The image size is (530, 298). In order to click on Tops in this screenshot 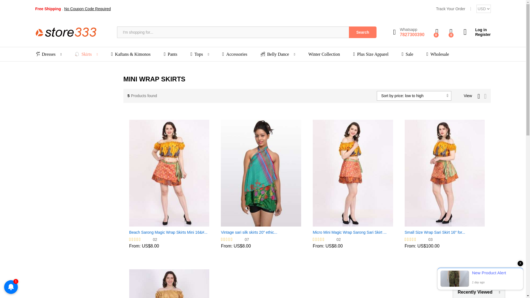, I will do `click(197, 54)`.